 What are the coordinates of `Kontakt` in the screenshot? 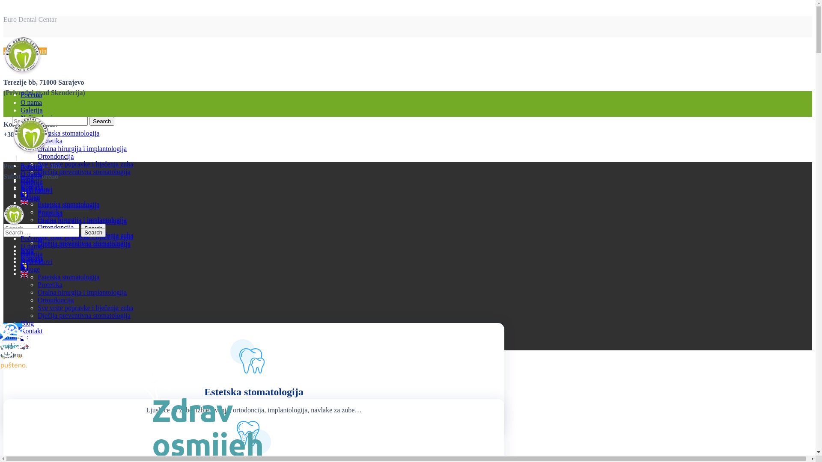 It's located at (32, 187).